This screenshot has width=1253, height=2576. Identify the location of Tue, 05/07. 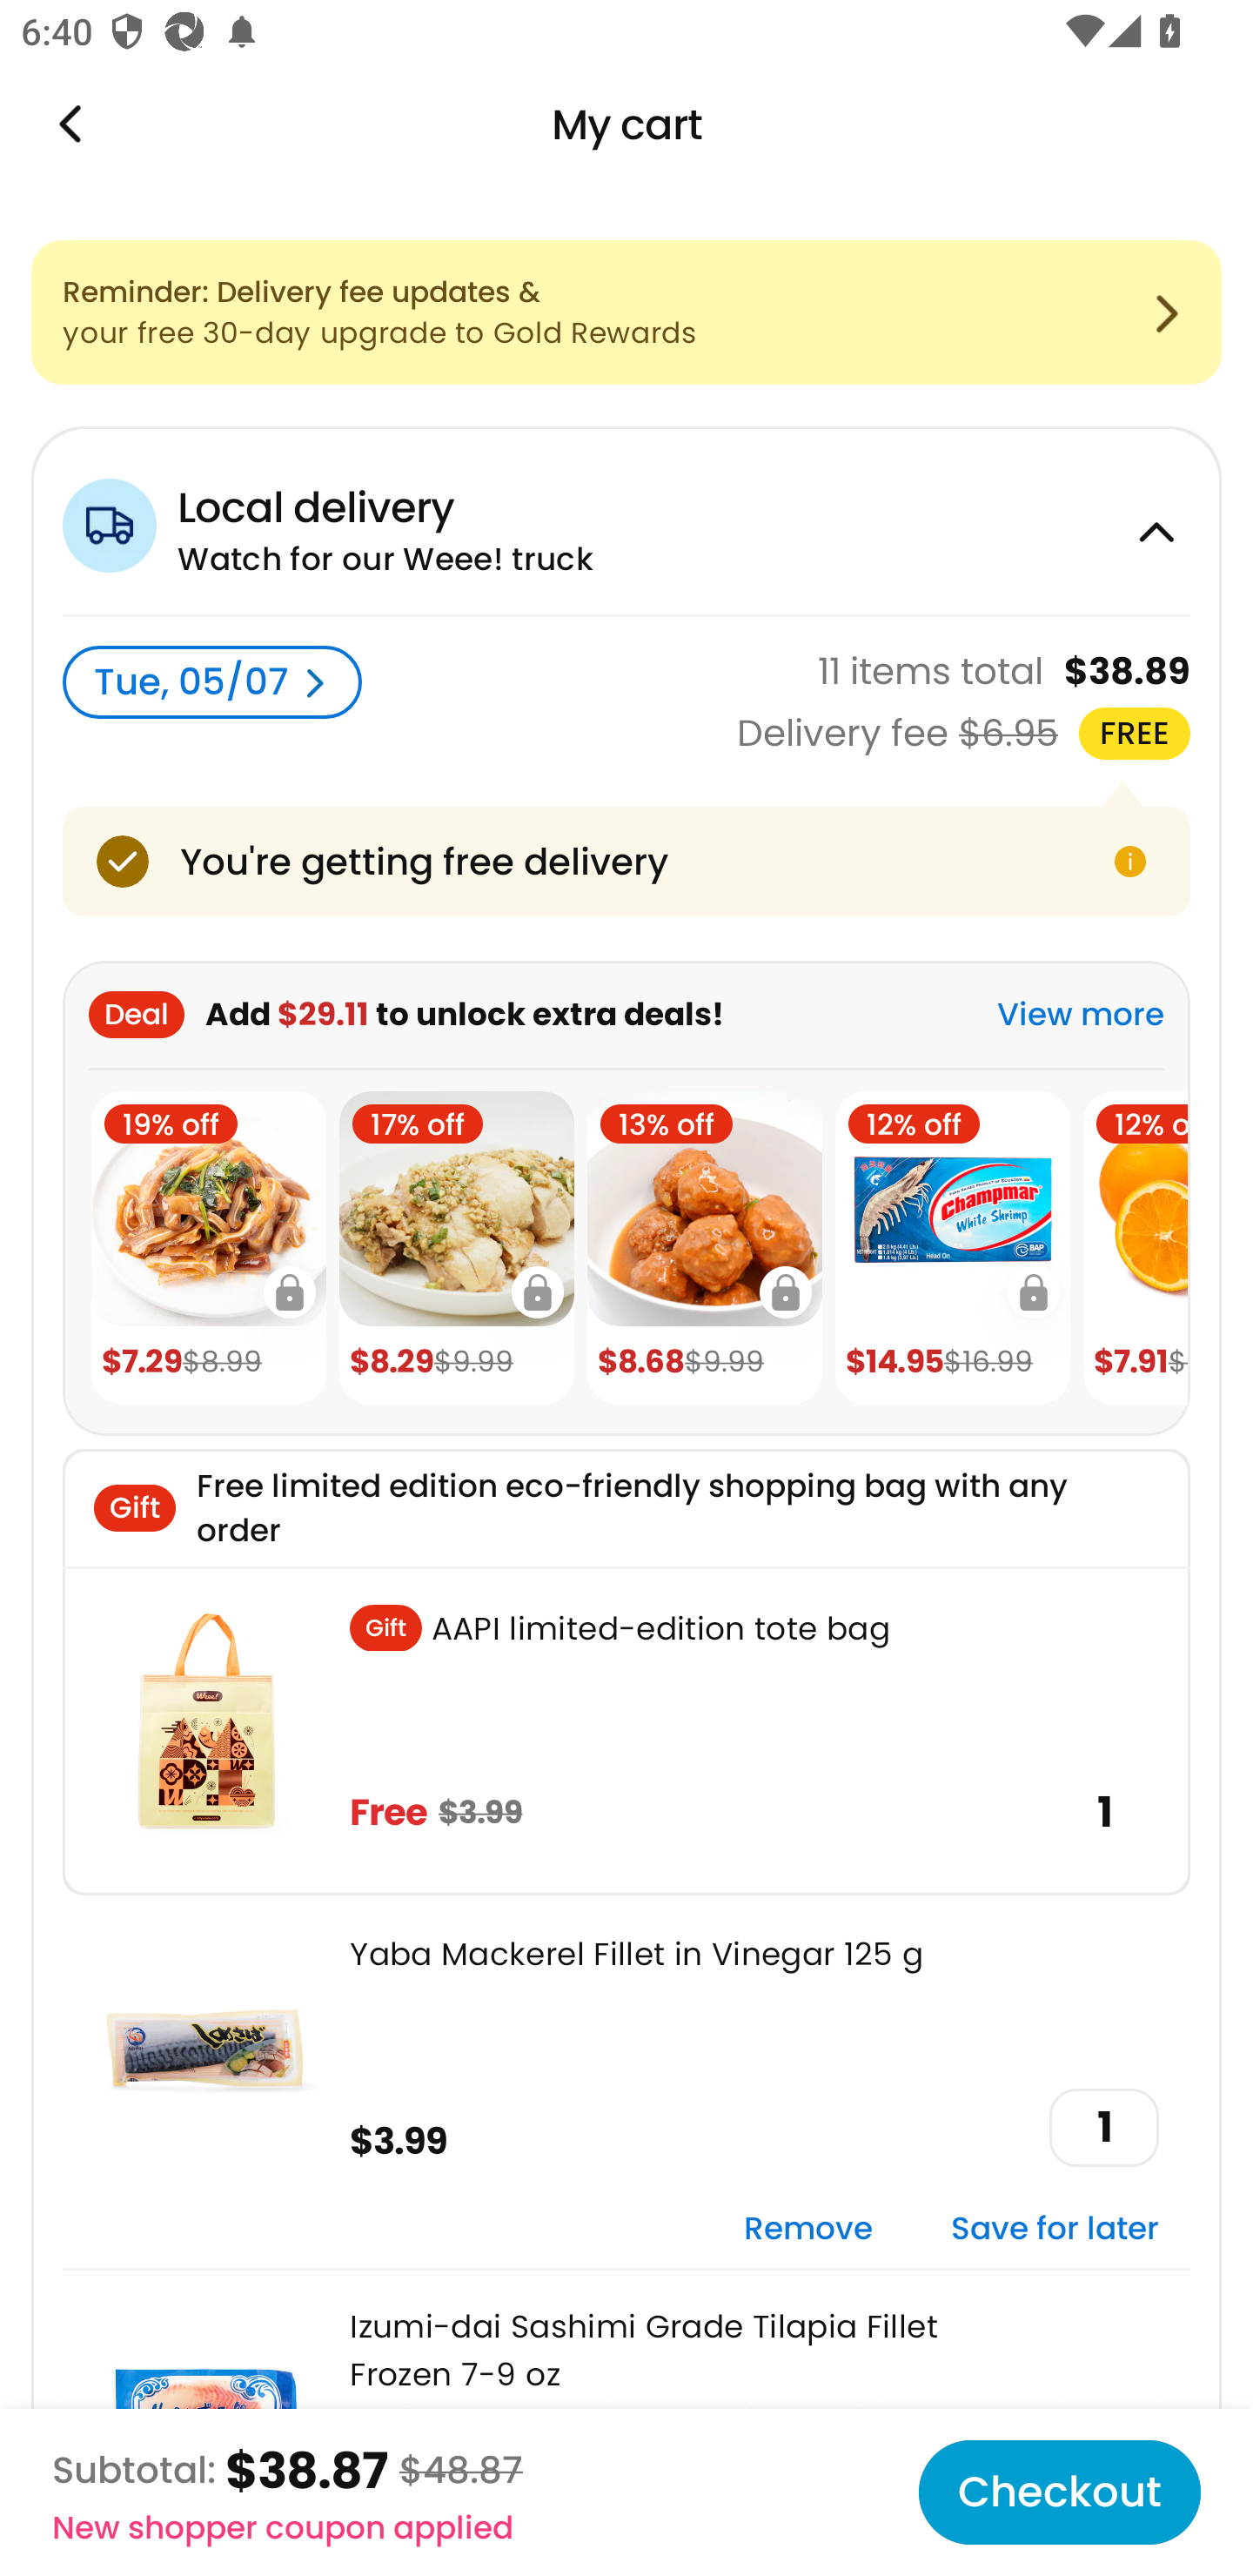
(212, 682).